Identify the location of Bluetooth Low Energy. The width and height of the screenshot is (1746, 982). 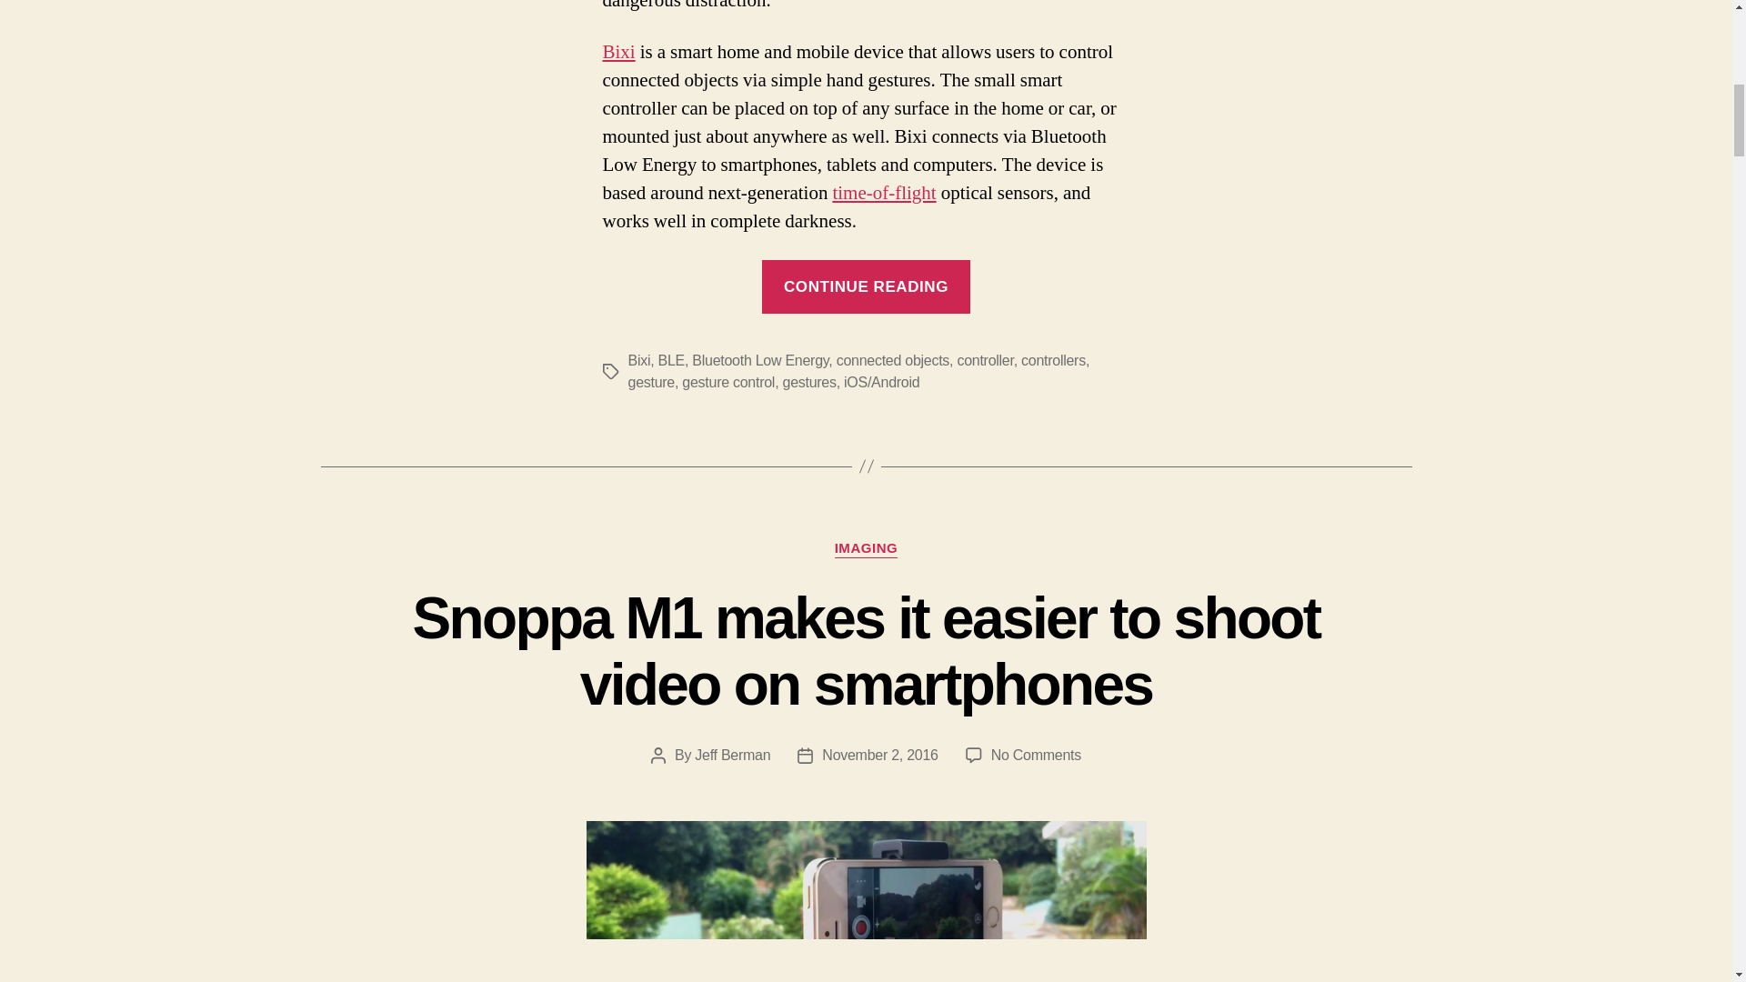
(759, 360).